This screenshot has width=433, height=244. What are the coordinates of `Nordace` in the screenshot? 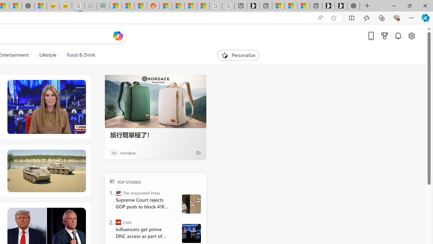 It's located at (128, 152).